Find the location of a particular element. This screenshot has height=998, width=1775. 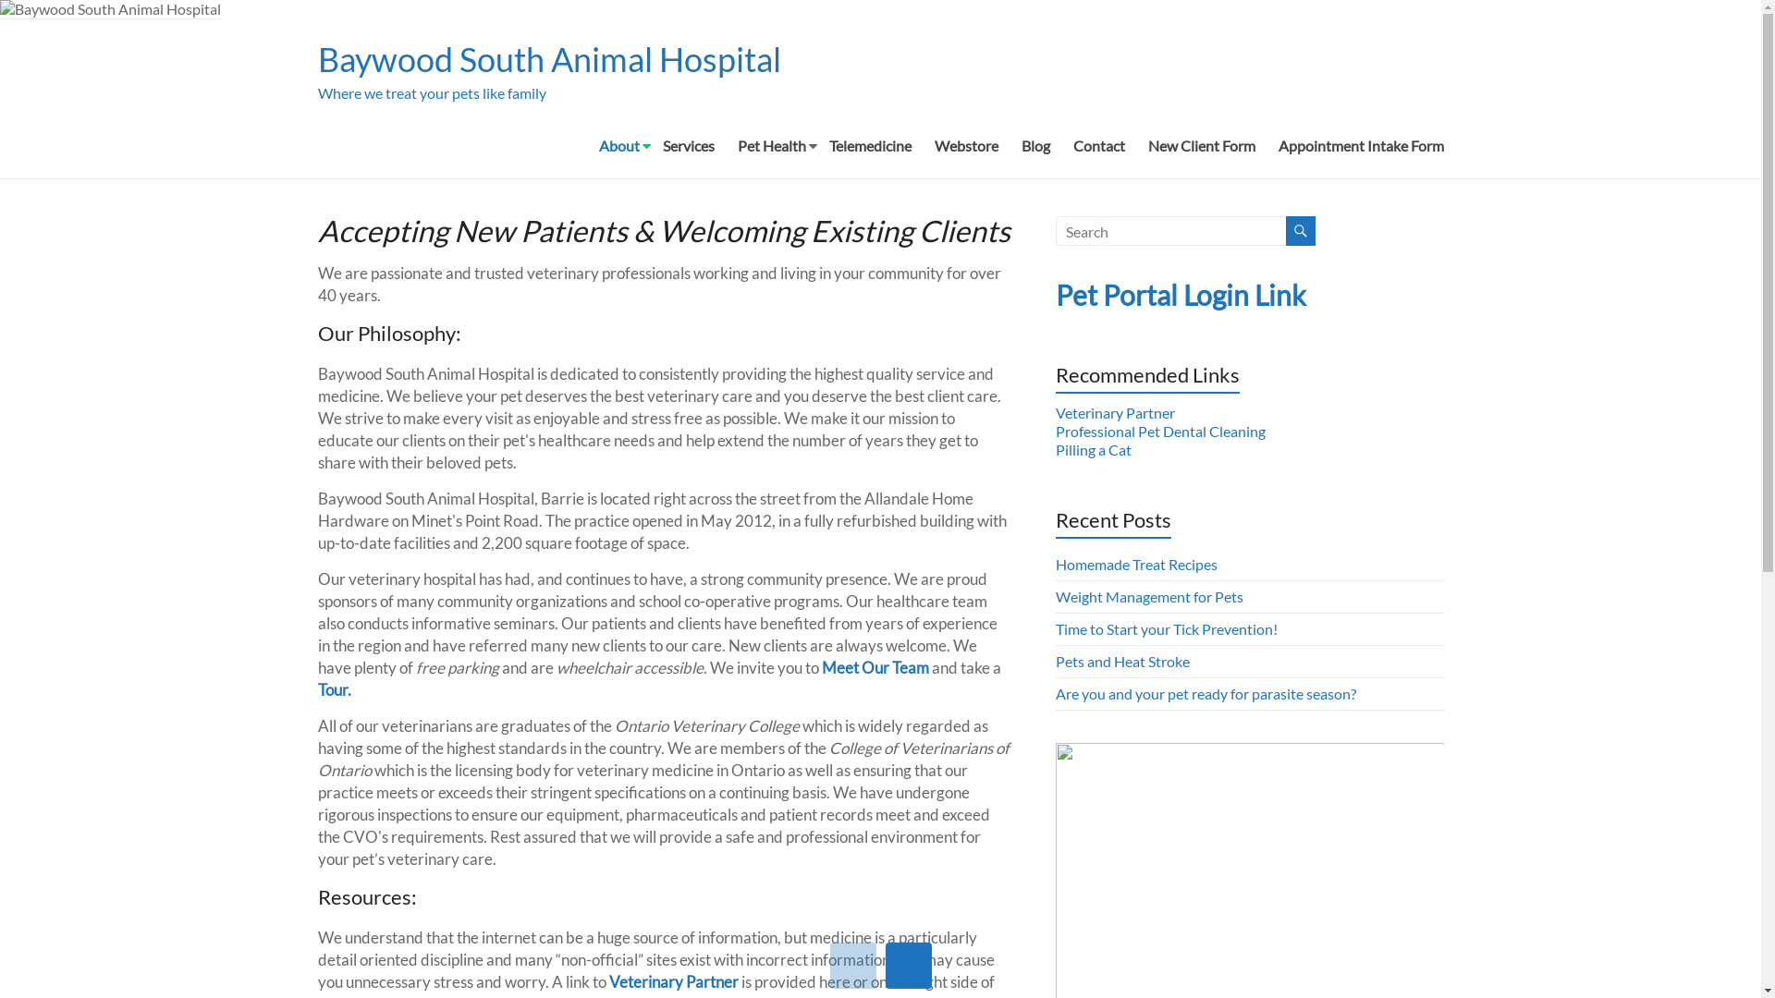

New Client Form is located at coordinates (1202, 151).